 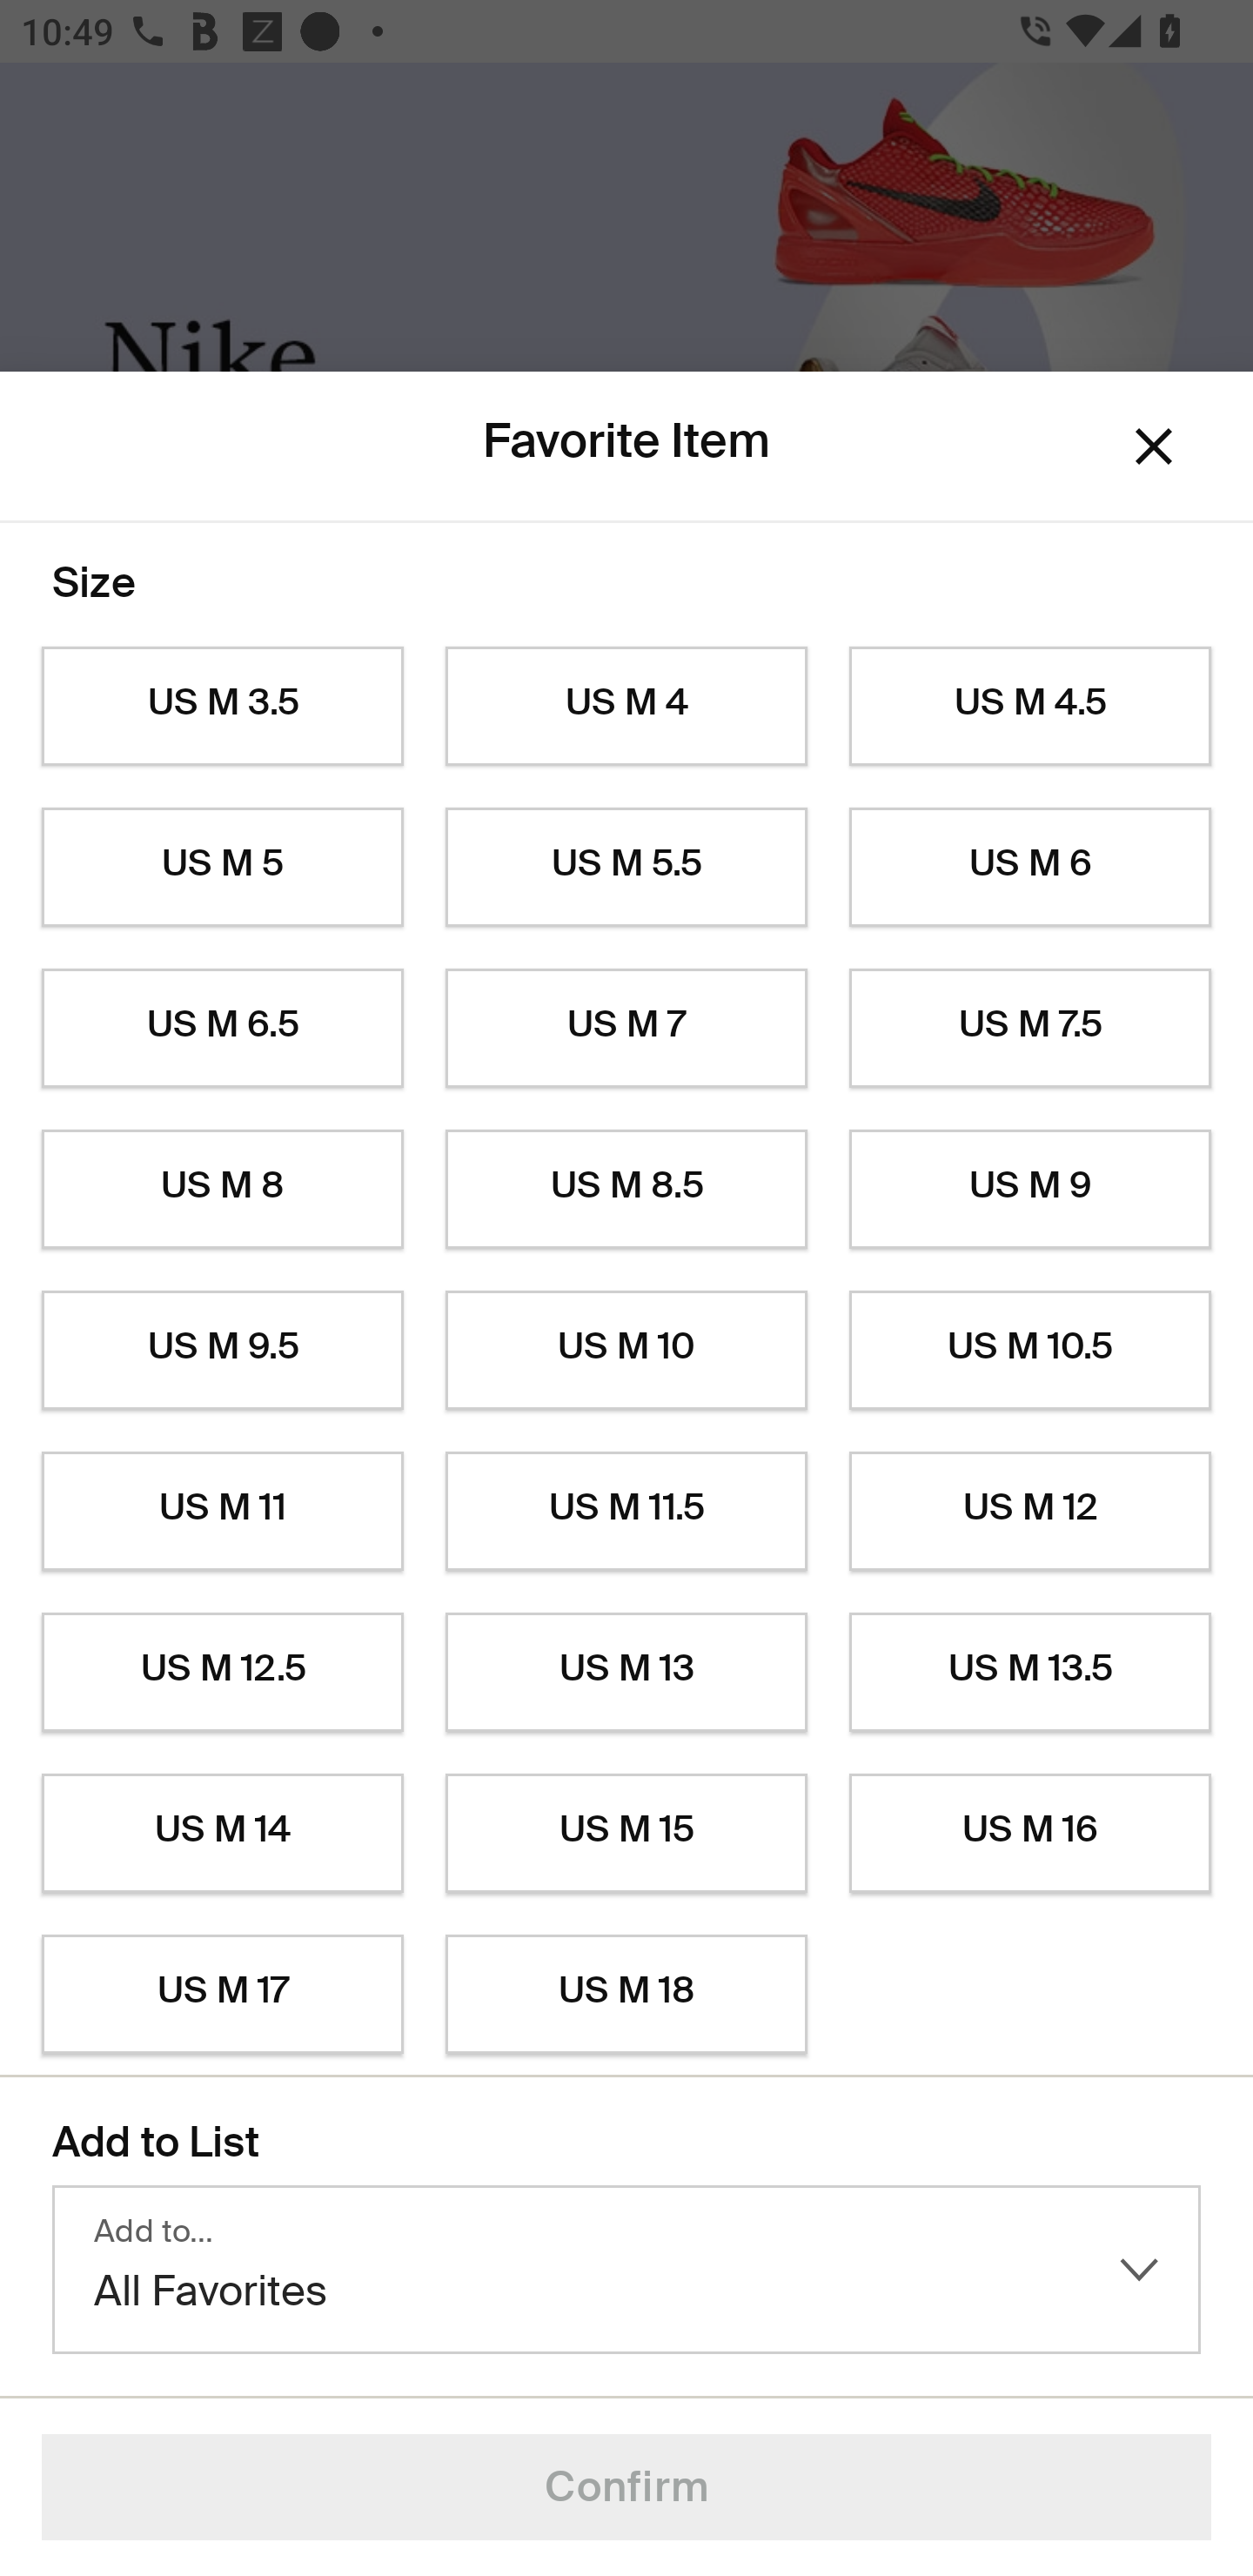 What do you see at coordinates (222, 867) in the screenshot?
I see `US M 5` at bounding box center [222, 867].